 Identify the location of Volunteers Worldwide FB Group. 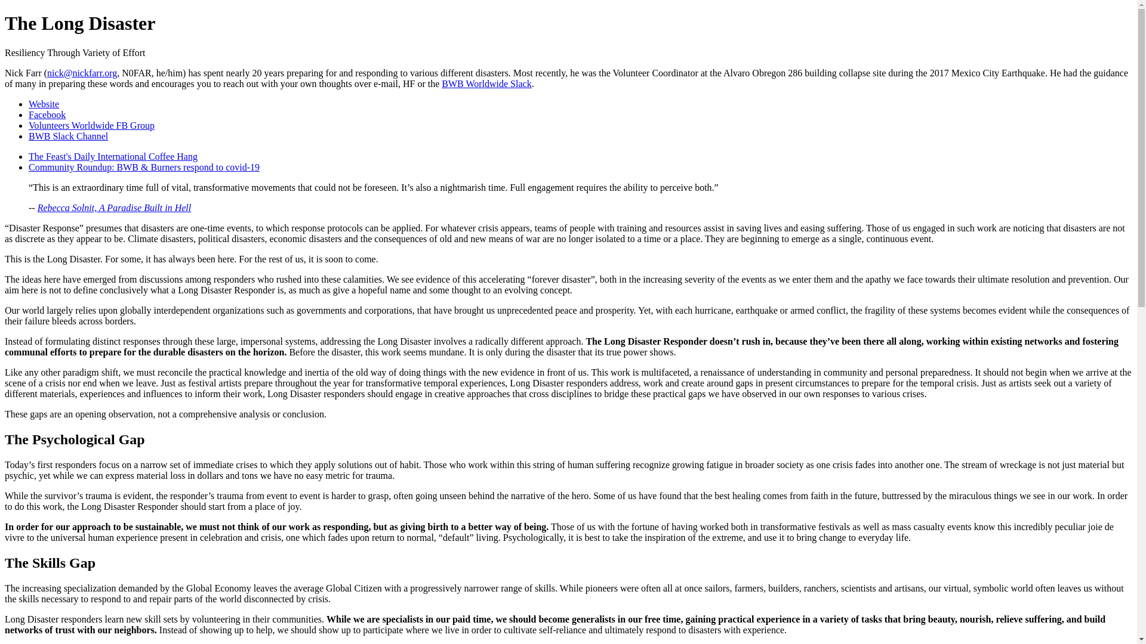
(92, 125).